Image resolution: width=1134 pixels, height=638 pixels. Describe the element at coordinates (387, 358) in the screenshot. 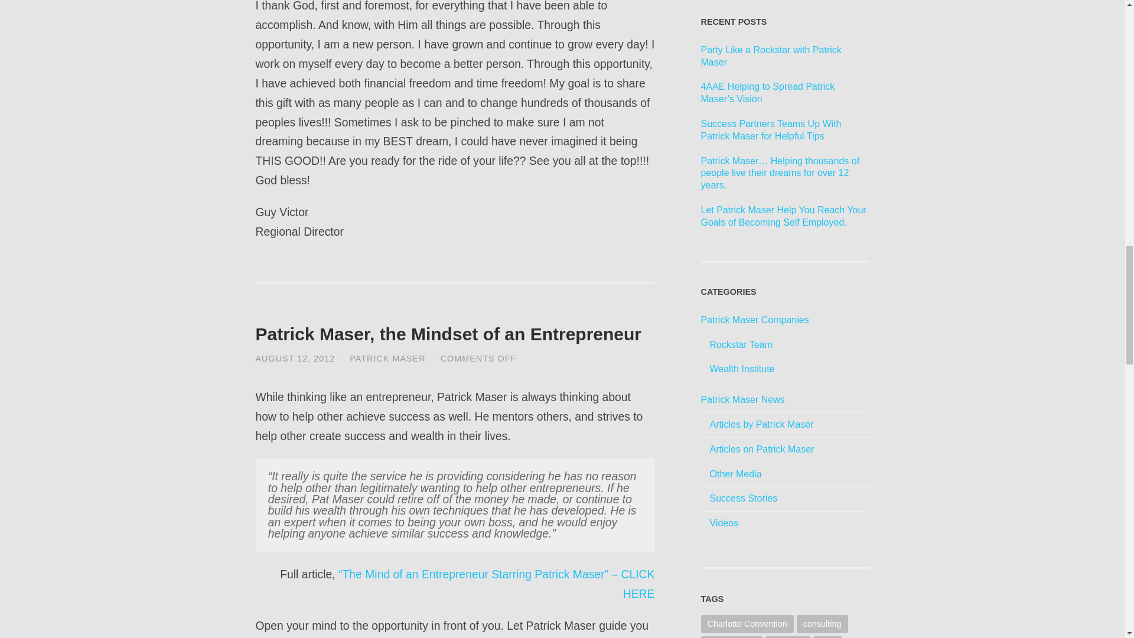

I see `PATRICK MASER` at that location.